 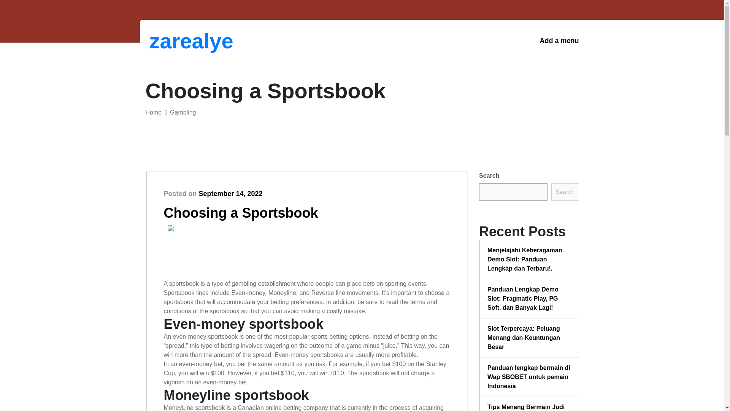 I want to click on Gambling, so click(x=182, y=112).